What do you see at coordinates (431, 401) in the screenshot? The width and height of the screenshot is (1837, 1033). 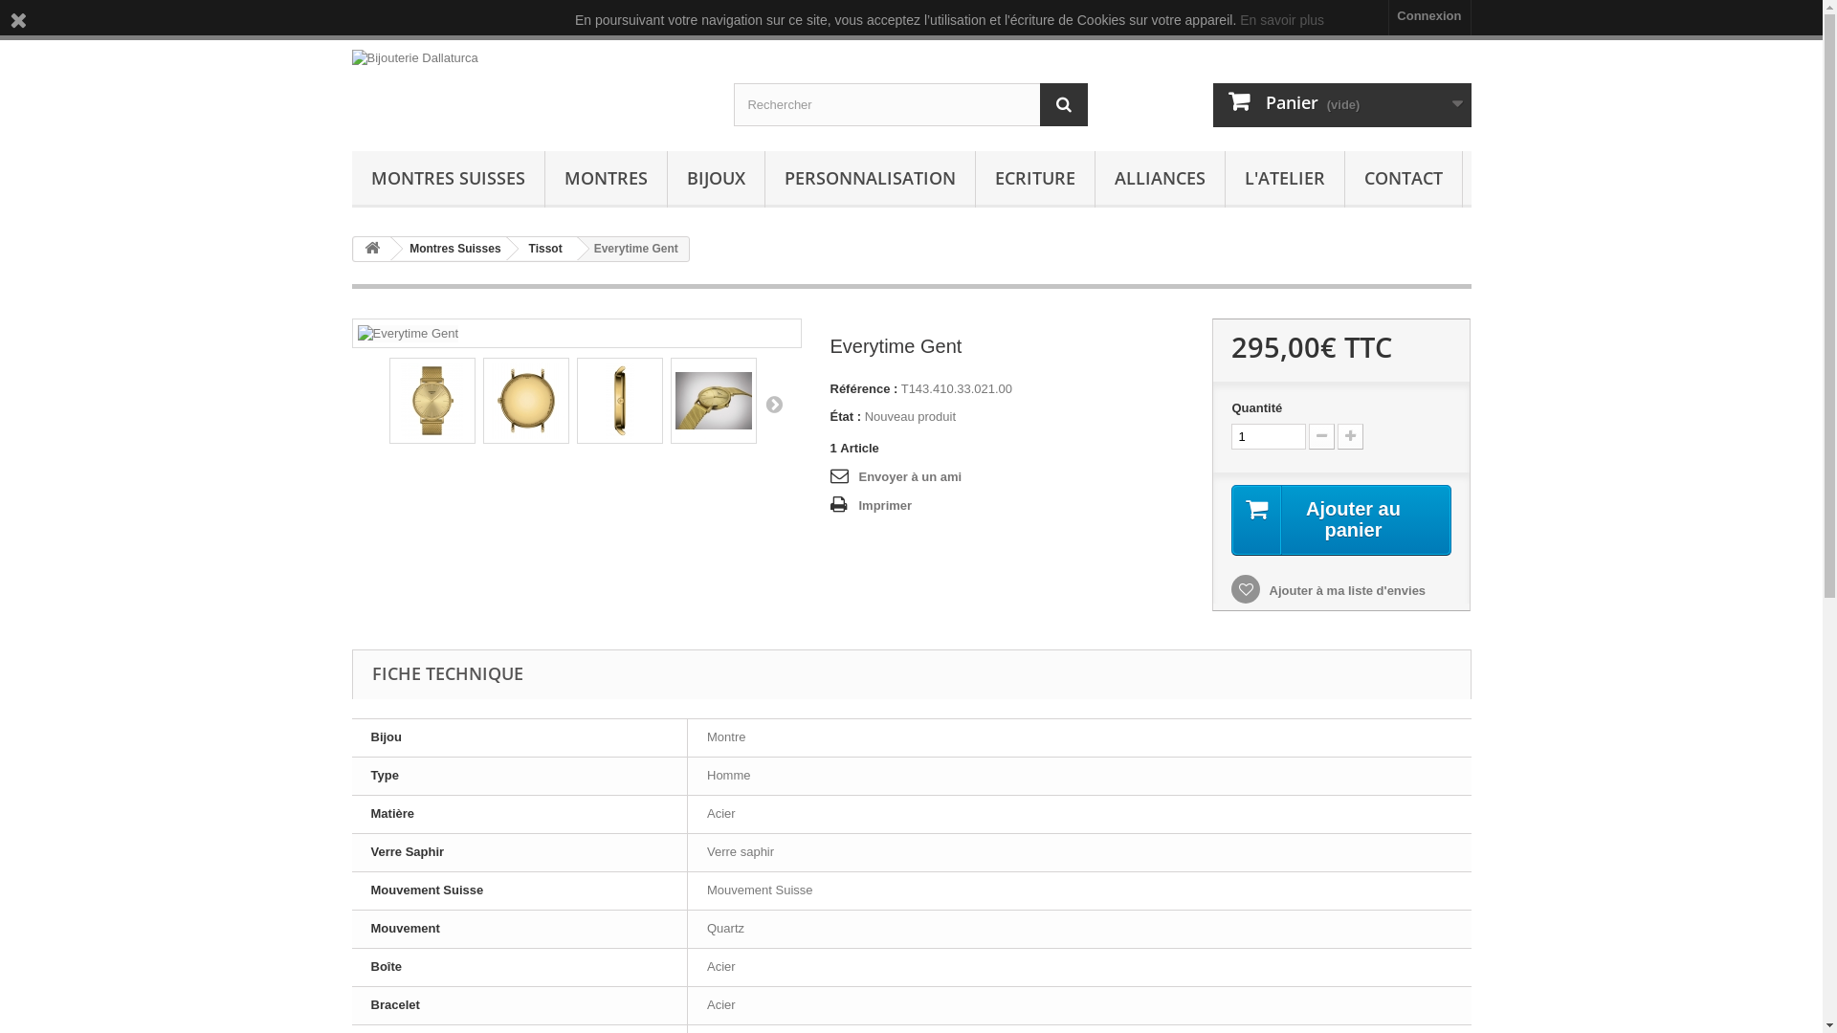 I see `Everytime Gent` at bounding box center [431, 401].